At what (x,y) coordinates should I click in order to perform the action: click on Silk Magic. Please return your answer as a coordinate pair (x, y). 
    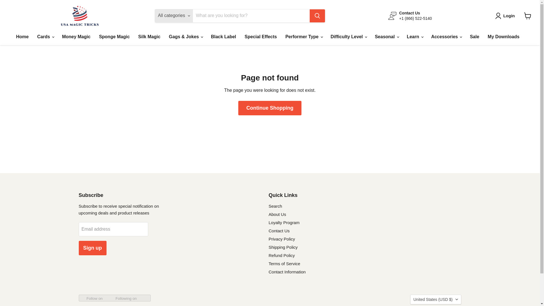
    Looking at the image, I should click on (149, 37).